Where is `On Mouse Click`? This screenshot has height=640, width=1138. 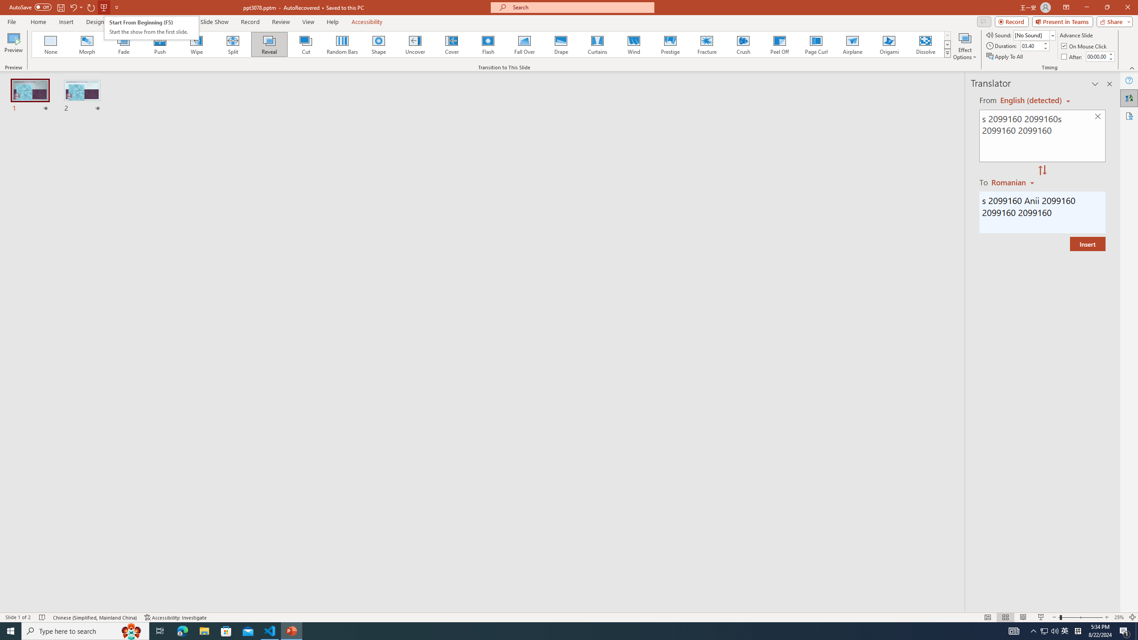
On Mouse Click is located at coordinates (1085, 46).